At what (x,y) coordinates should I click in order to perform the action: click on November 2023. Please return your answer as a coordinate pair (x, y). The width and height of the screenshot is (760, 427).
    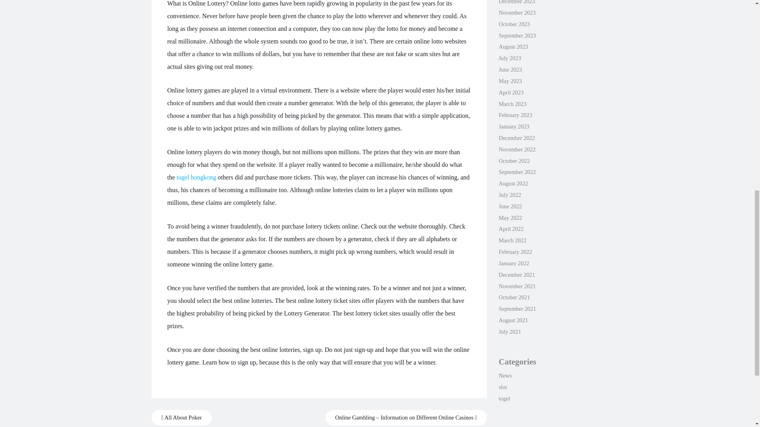
    Looking at the image, I should click on (517, 12).